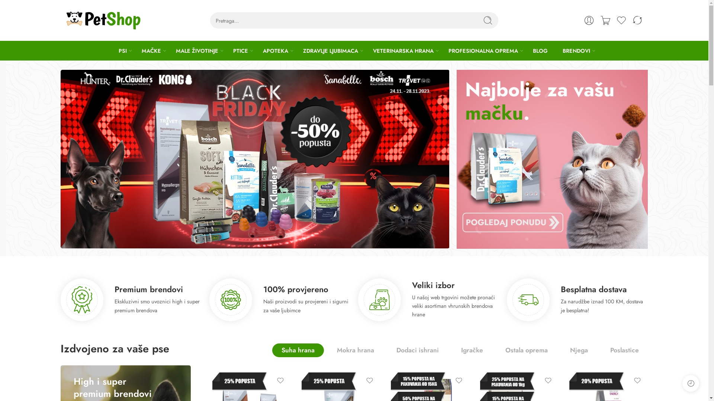  I want to click on ZDRAVLJE LJUBIMACA, so click(330, 50).